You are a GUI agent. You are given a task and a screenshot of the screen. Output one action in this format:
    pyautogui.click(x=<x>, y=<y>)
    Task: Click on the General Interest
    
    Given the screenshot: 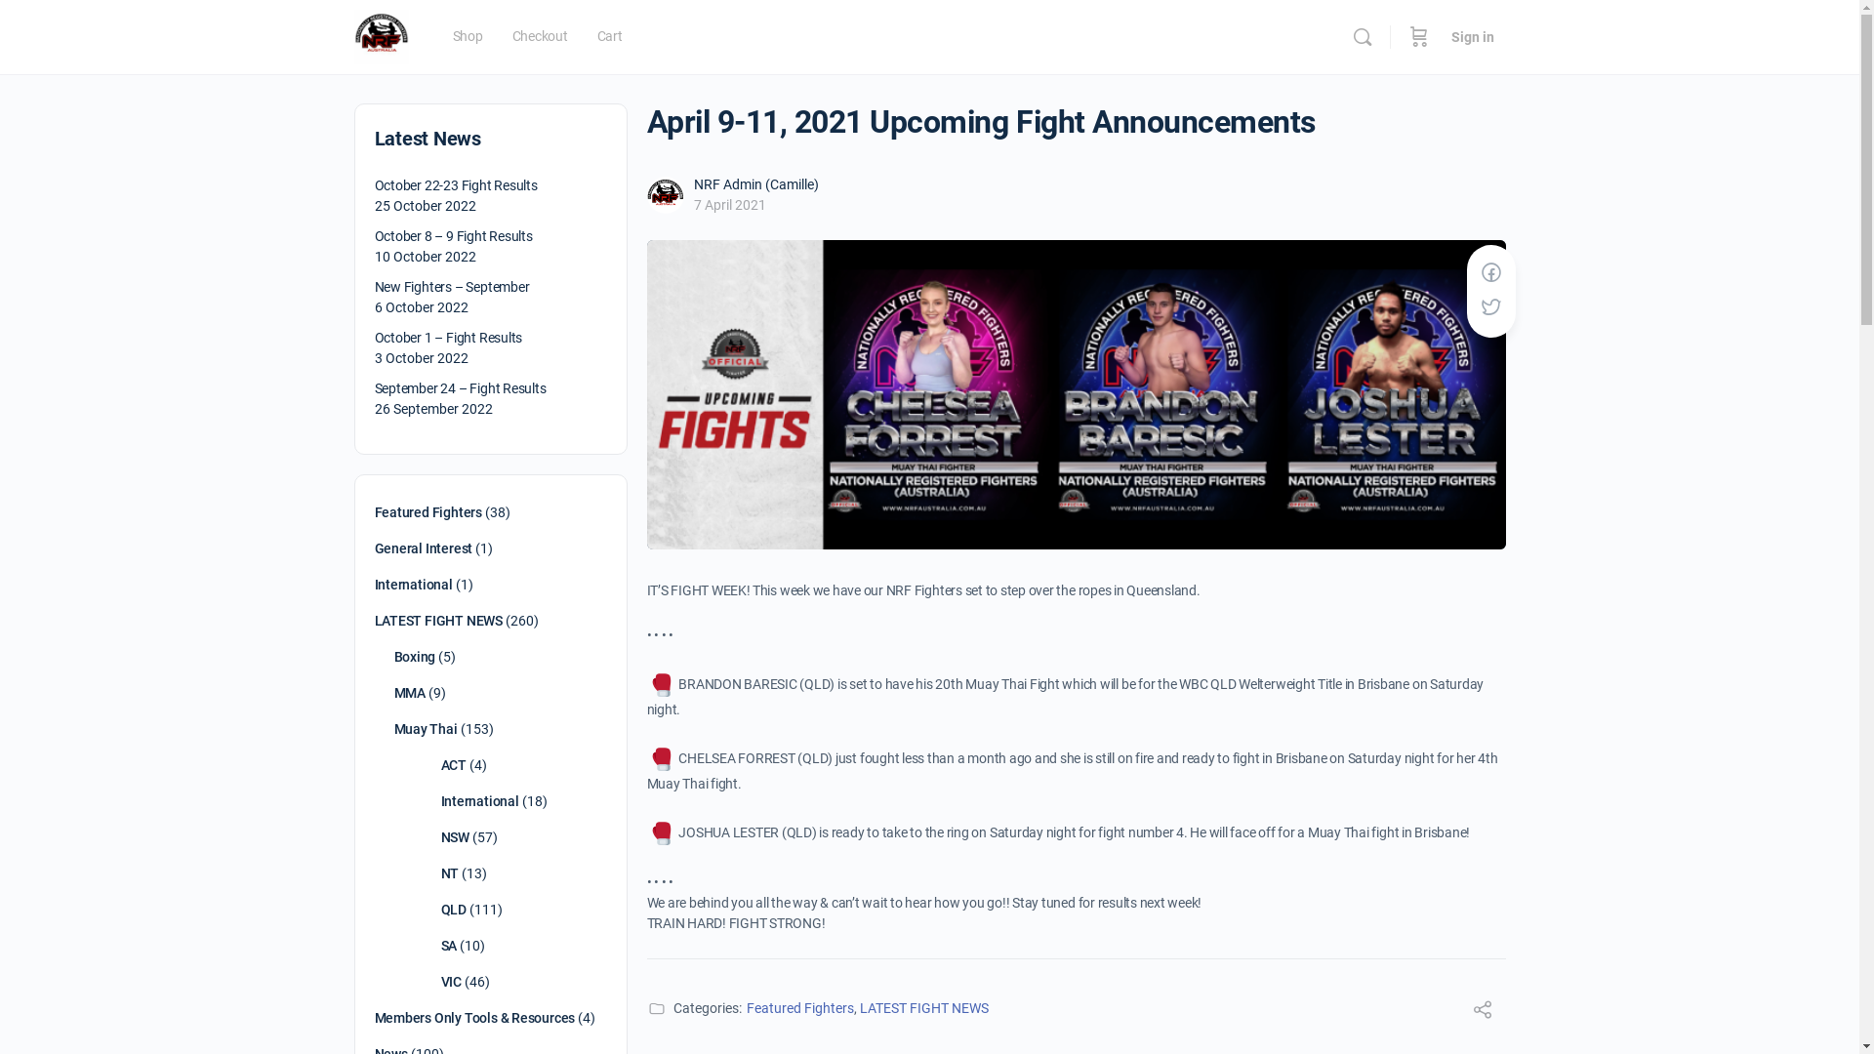 What is the action you would take?
    pyautogui.click(x=424, y=548)
    